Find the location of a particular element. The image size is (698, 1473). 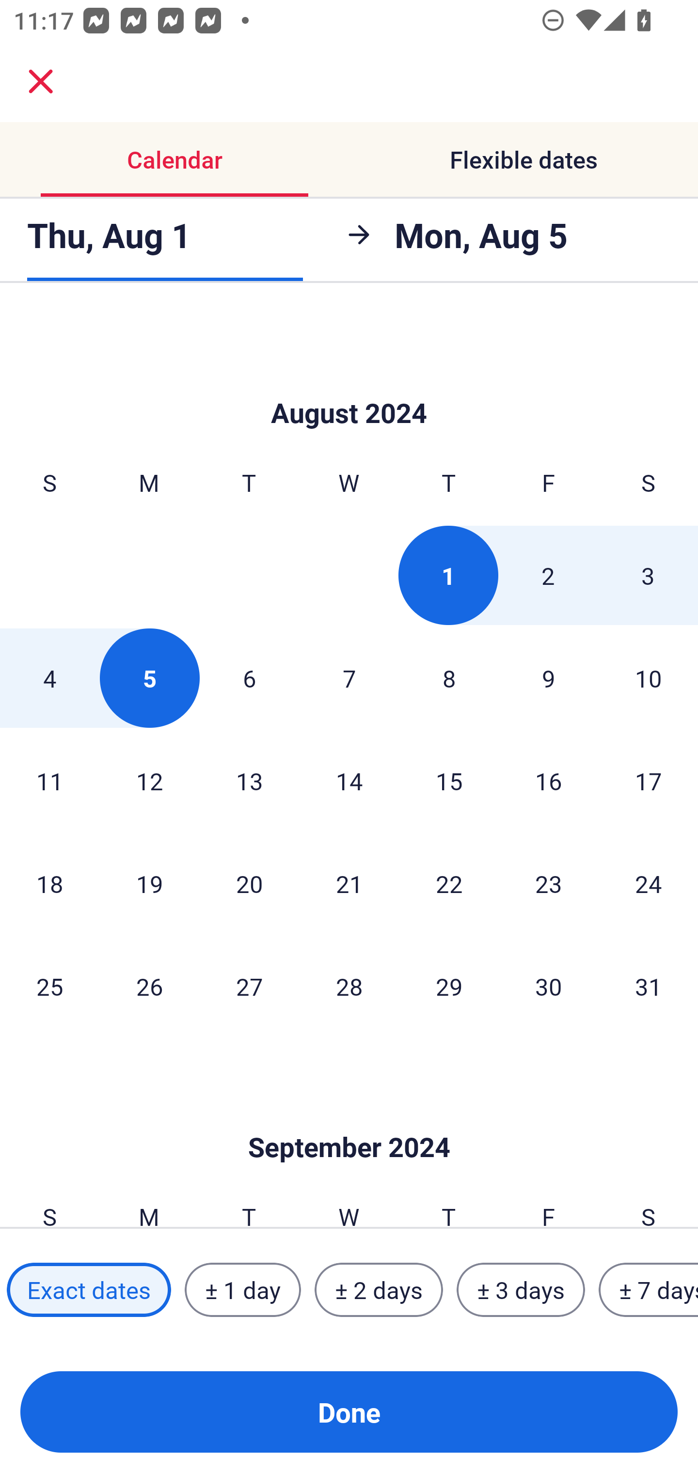

15 Thursday, August 15, 2024 is located at coordinates (449, 780).